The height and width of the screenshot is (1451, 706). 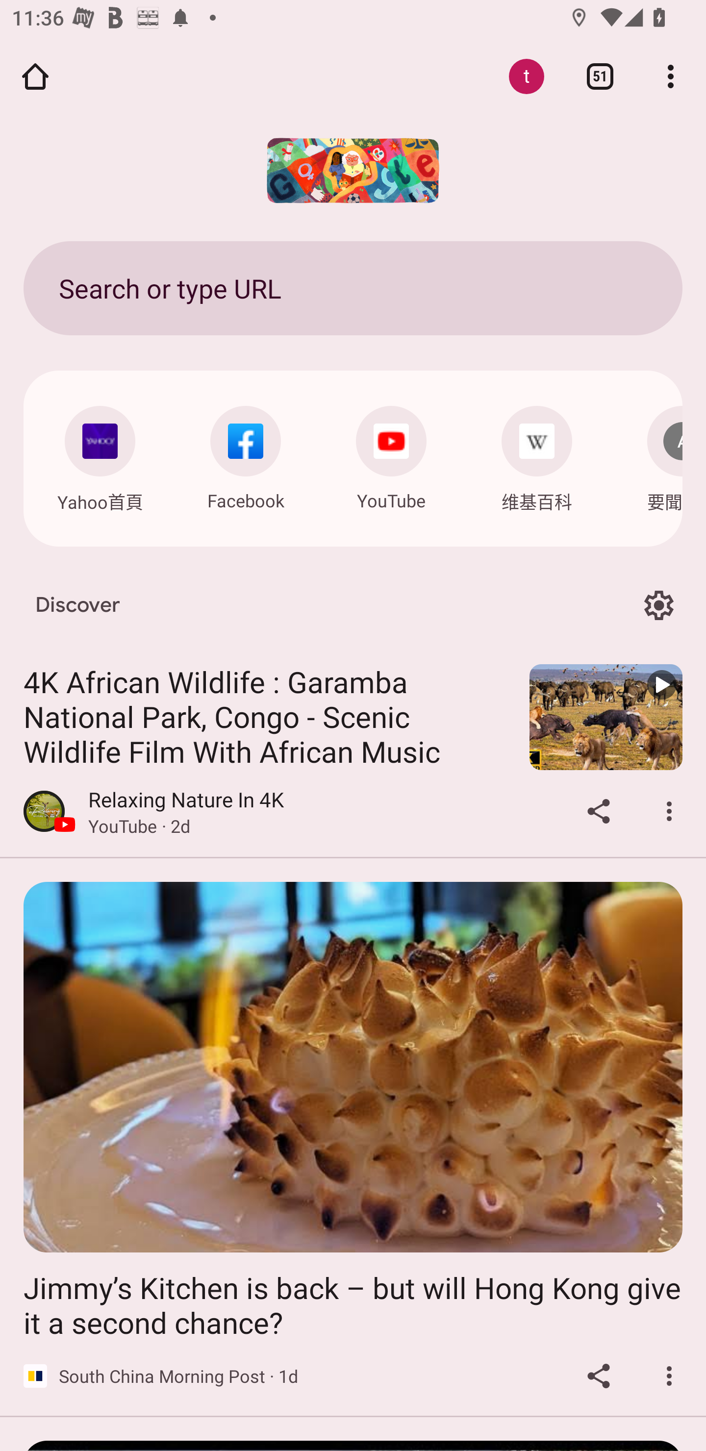 What do you see at coordinates (35, 76) in the screenshot?
I see `Open the home page` at bounding box center [35, 76].